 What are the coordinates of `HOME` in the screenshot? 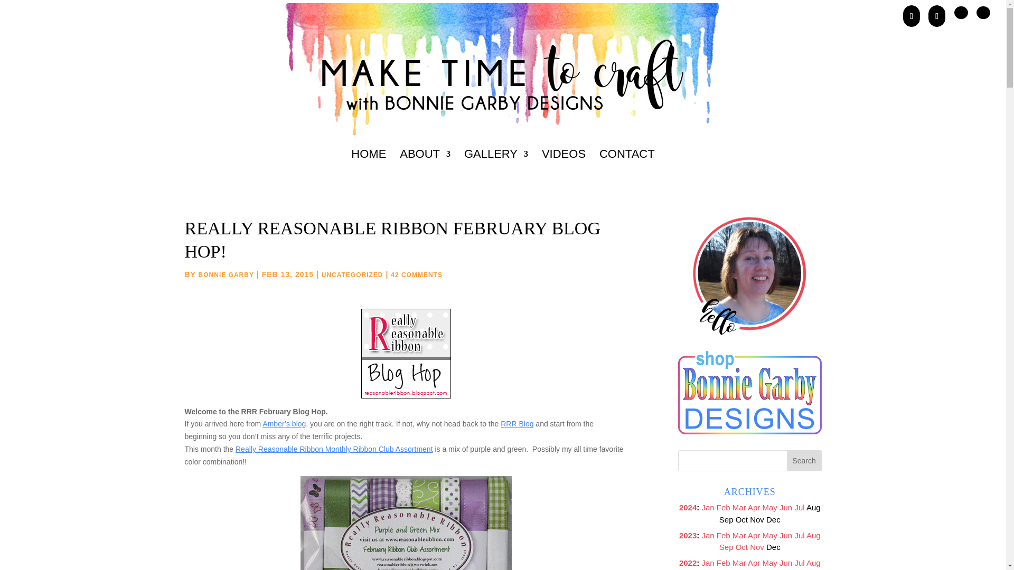 It's located at (369, 168).